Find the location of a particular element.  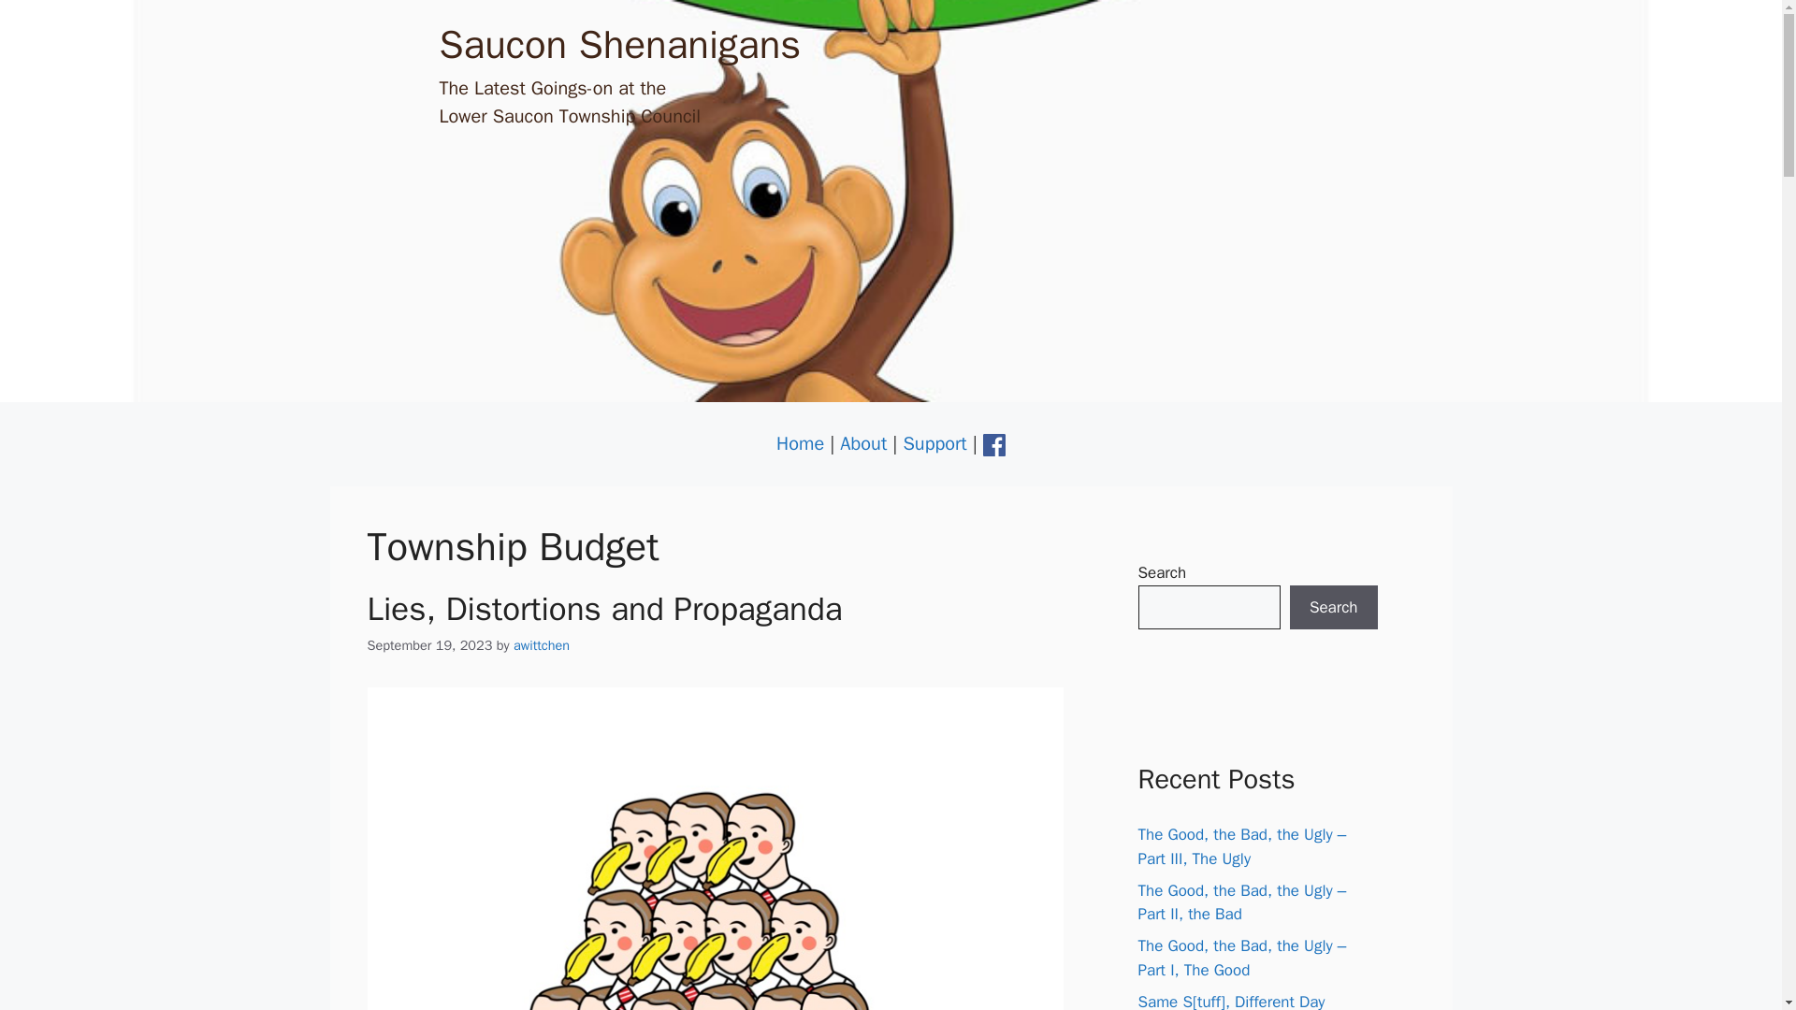

Home is located at coordinates (800, 443).